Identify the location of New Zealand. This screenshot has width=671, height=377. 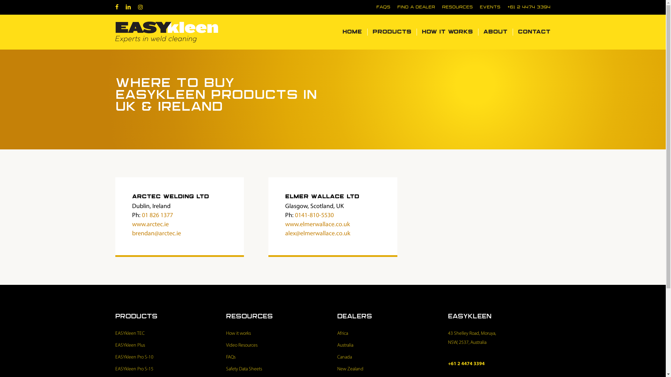
(388, 369).